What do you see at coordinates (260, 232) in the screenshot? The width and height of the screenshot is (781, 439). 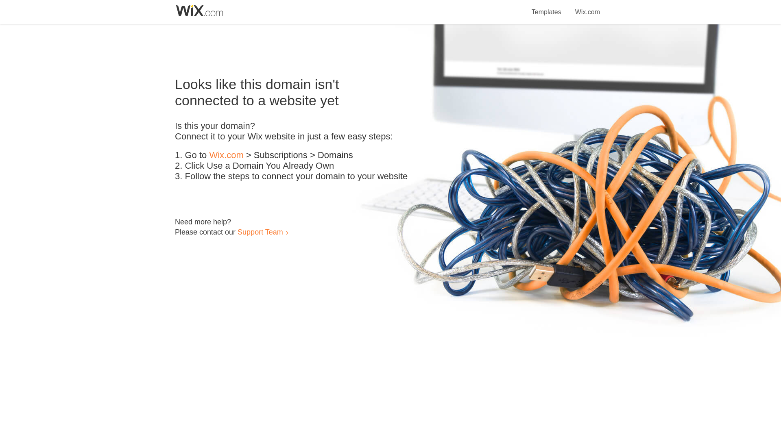 I see `Support Team` at bounding box center [260, 232].